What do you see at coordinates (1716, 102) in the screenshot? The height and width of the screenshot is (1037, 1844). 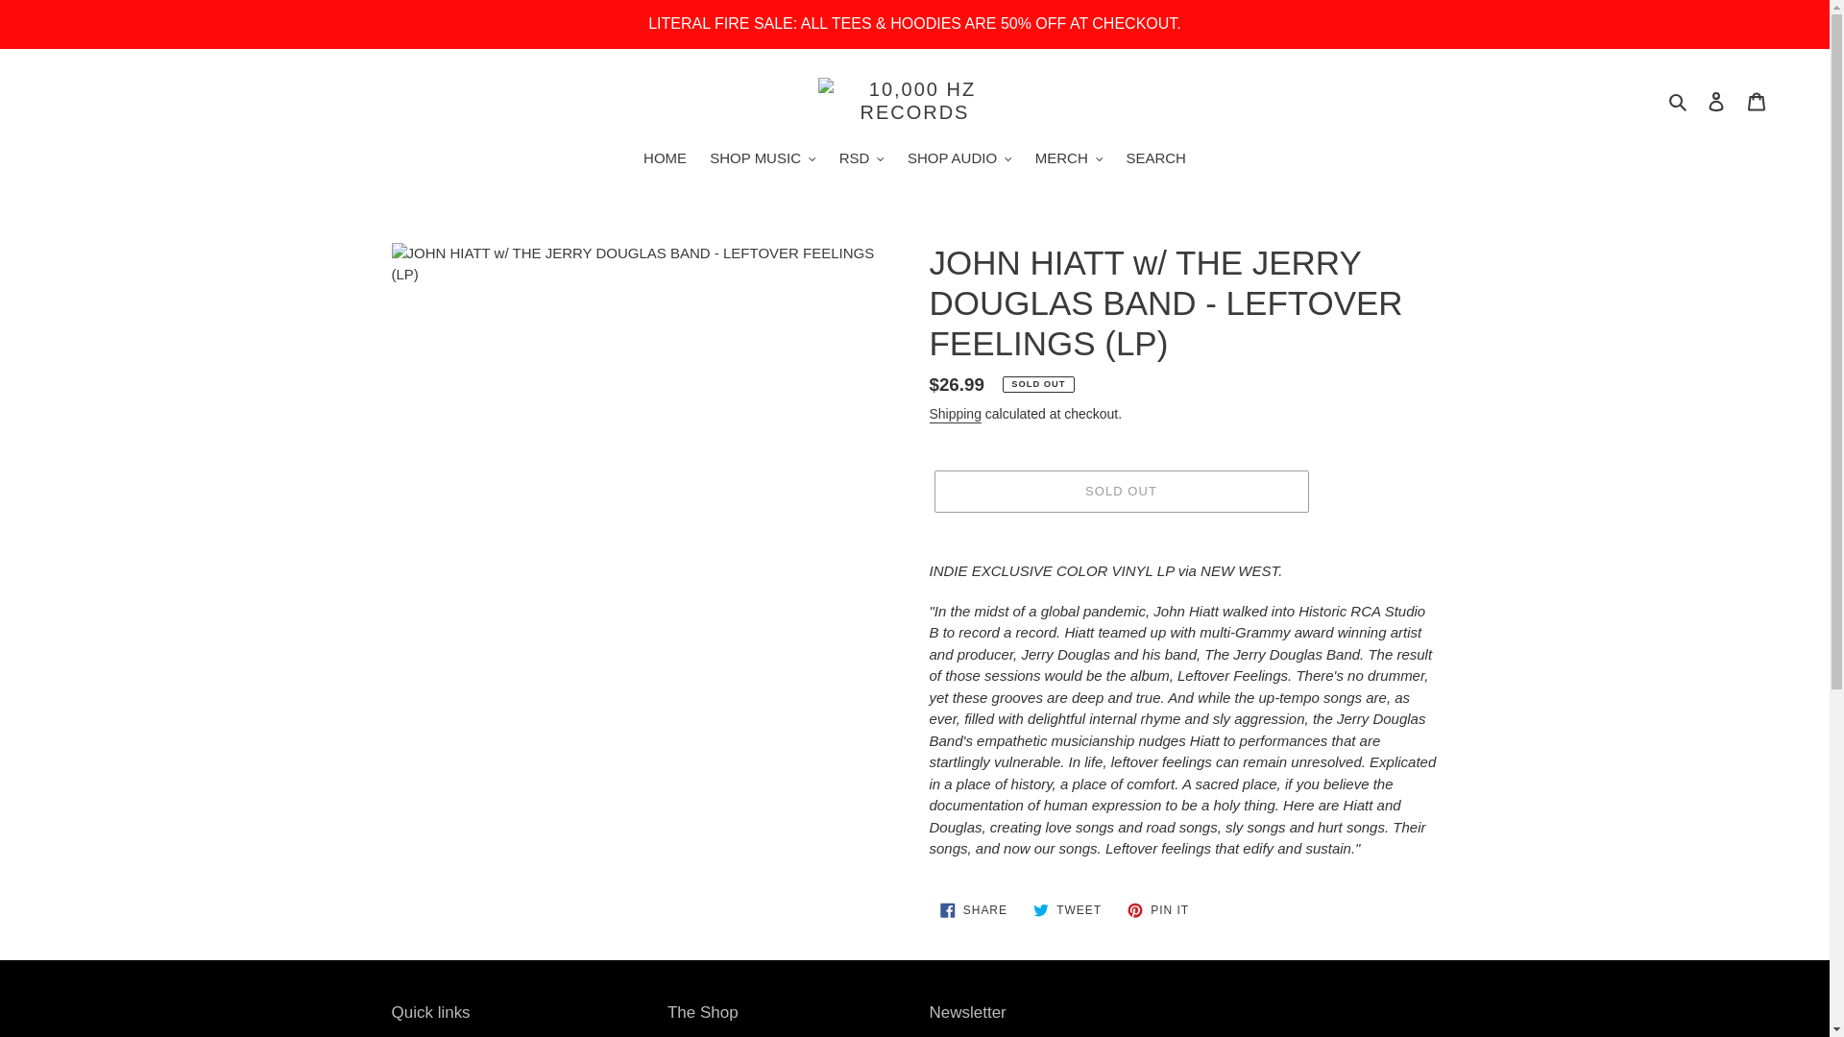 I see `Log in` at bounding box center [1716, 102].